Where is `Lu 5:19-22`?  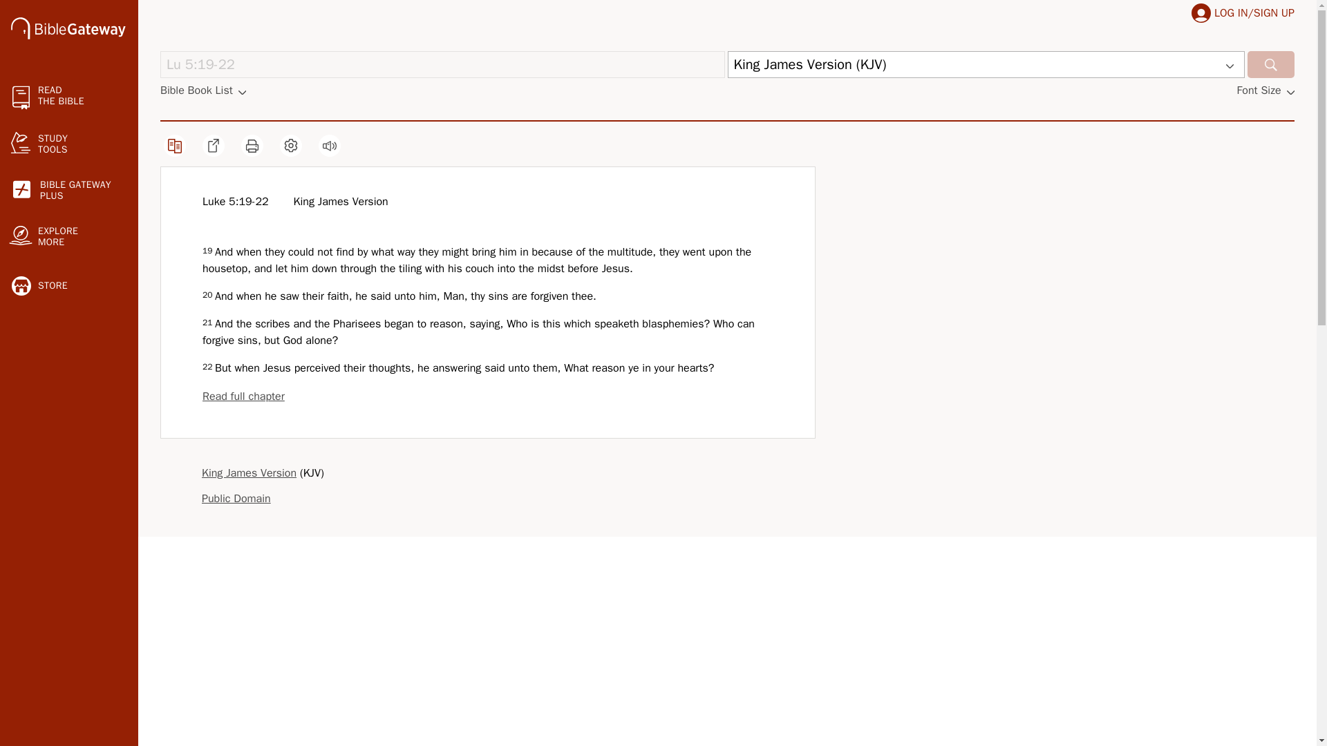
Lu 5:19-22 is located at coordinates (243, 396).